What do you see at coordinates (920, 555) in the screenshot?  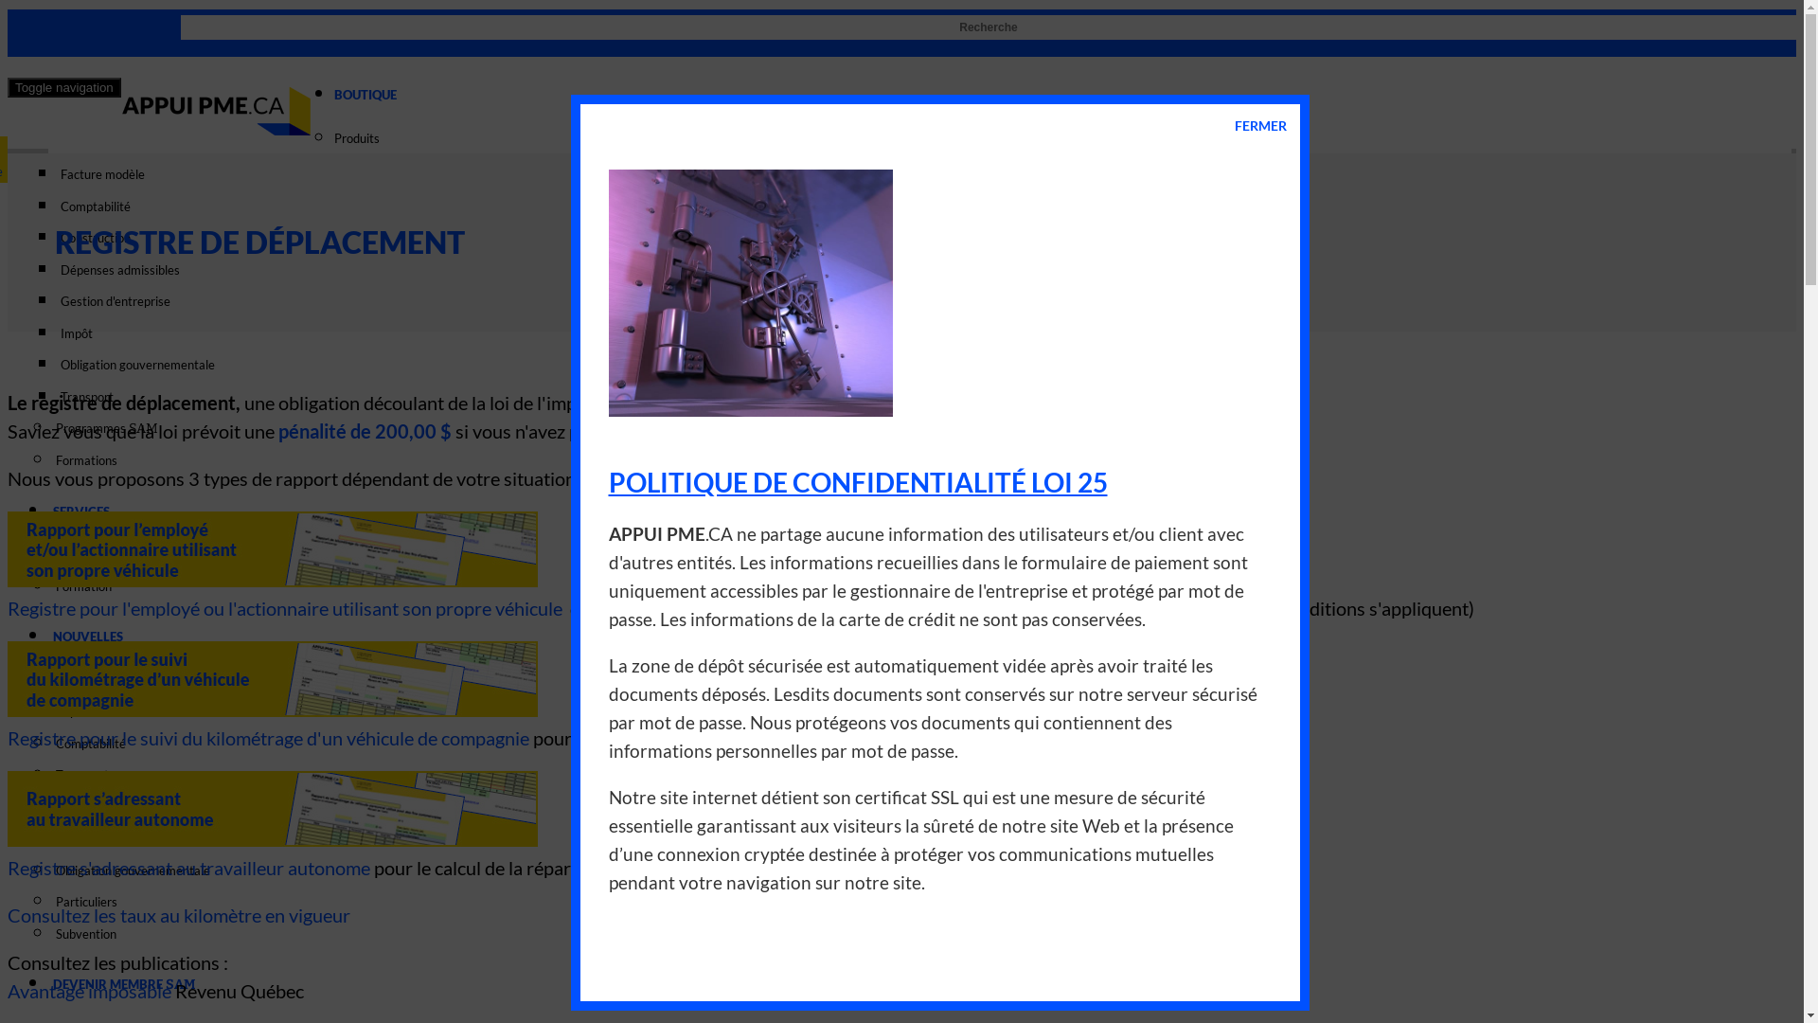 I see `Liste des services` at bounding box center [920, 555].